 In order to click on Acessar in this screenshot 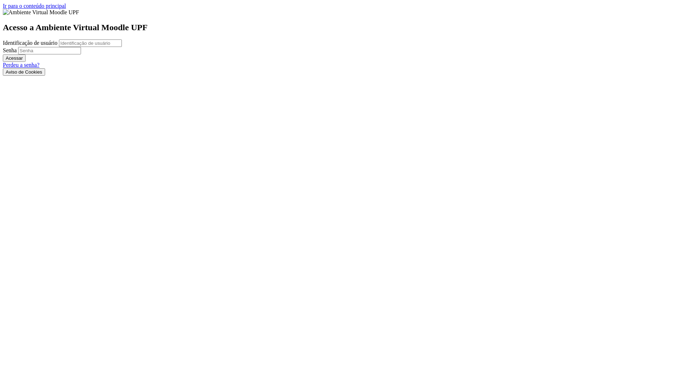, I will do `click(14, 58)`.